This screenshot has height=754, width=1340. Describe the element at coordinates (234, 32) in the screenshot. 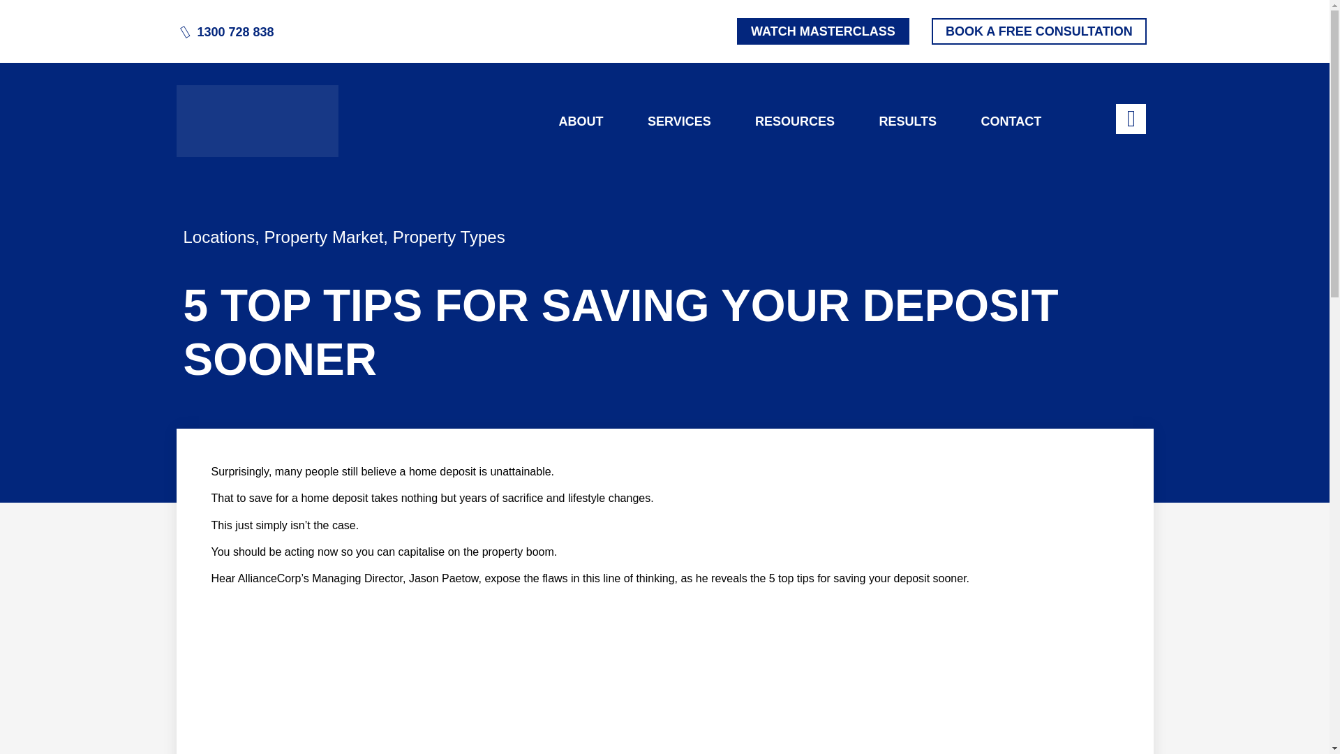

I see `1300 728 838` at that location.